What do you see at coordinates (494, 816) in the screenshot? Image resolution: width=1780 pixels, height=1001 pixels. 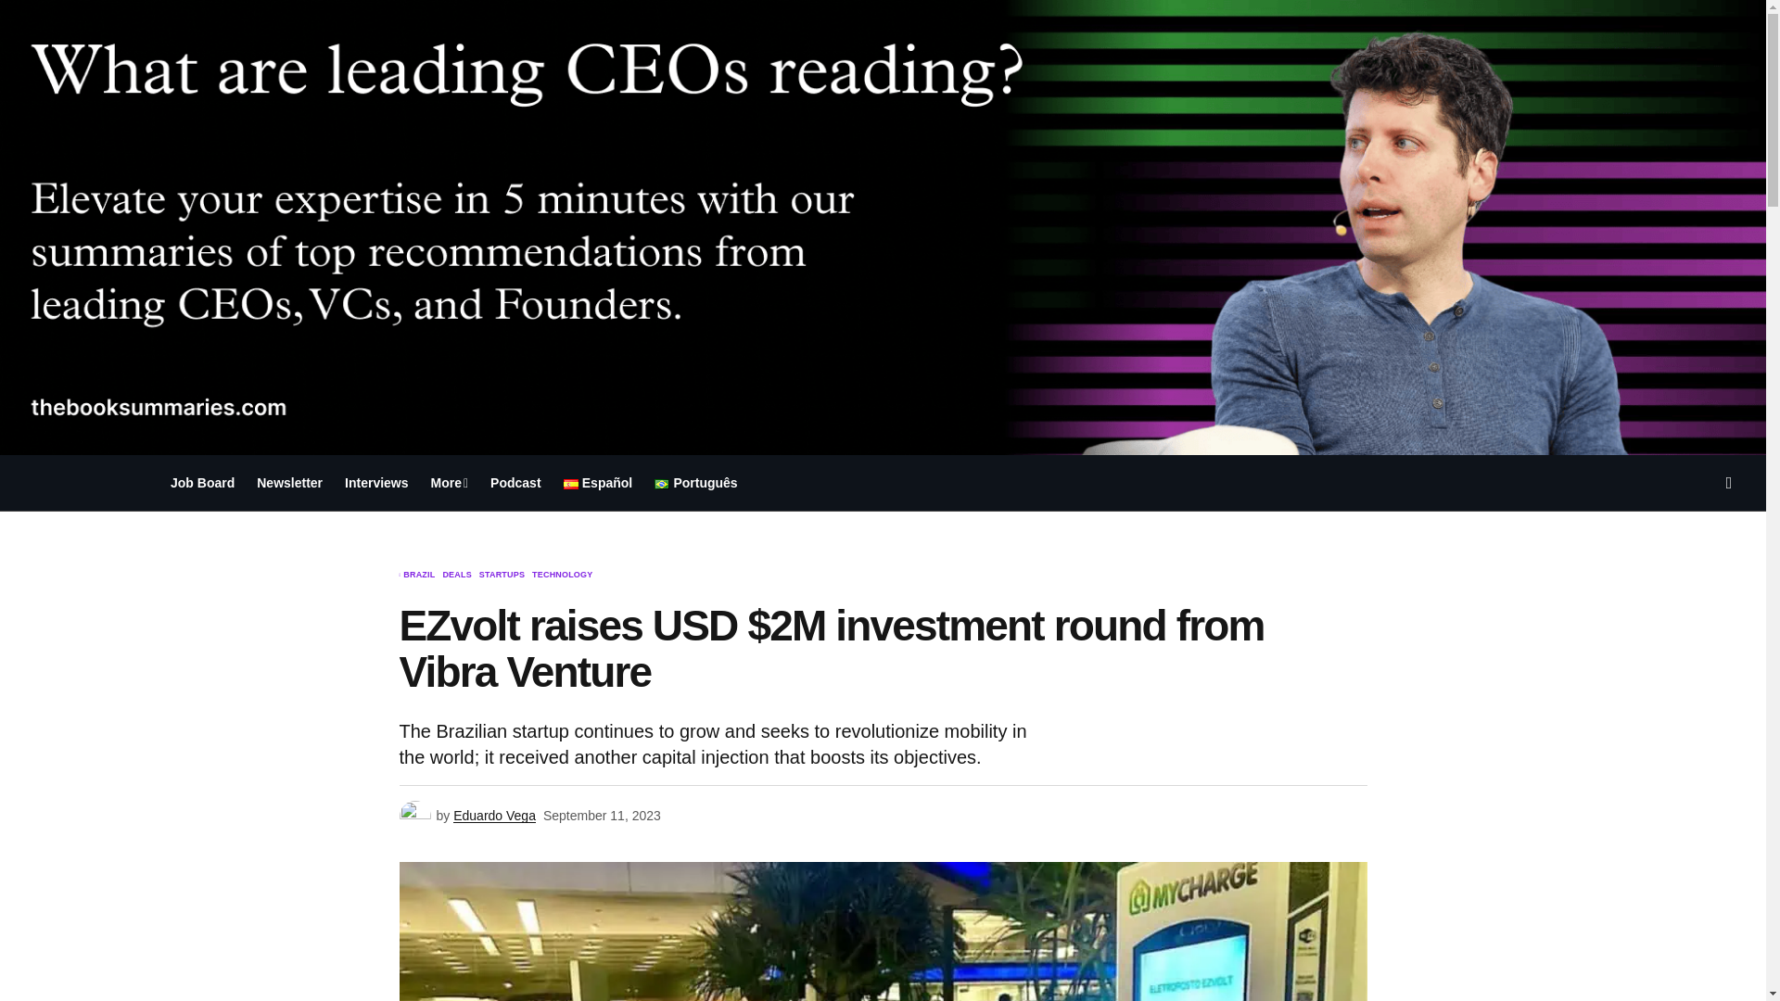 I see `Eduardo Vega` at bounding box center [494, 816].